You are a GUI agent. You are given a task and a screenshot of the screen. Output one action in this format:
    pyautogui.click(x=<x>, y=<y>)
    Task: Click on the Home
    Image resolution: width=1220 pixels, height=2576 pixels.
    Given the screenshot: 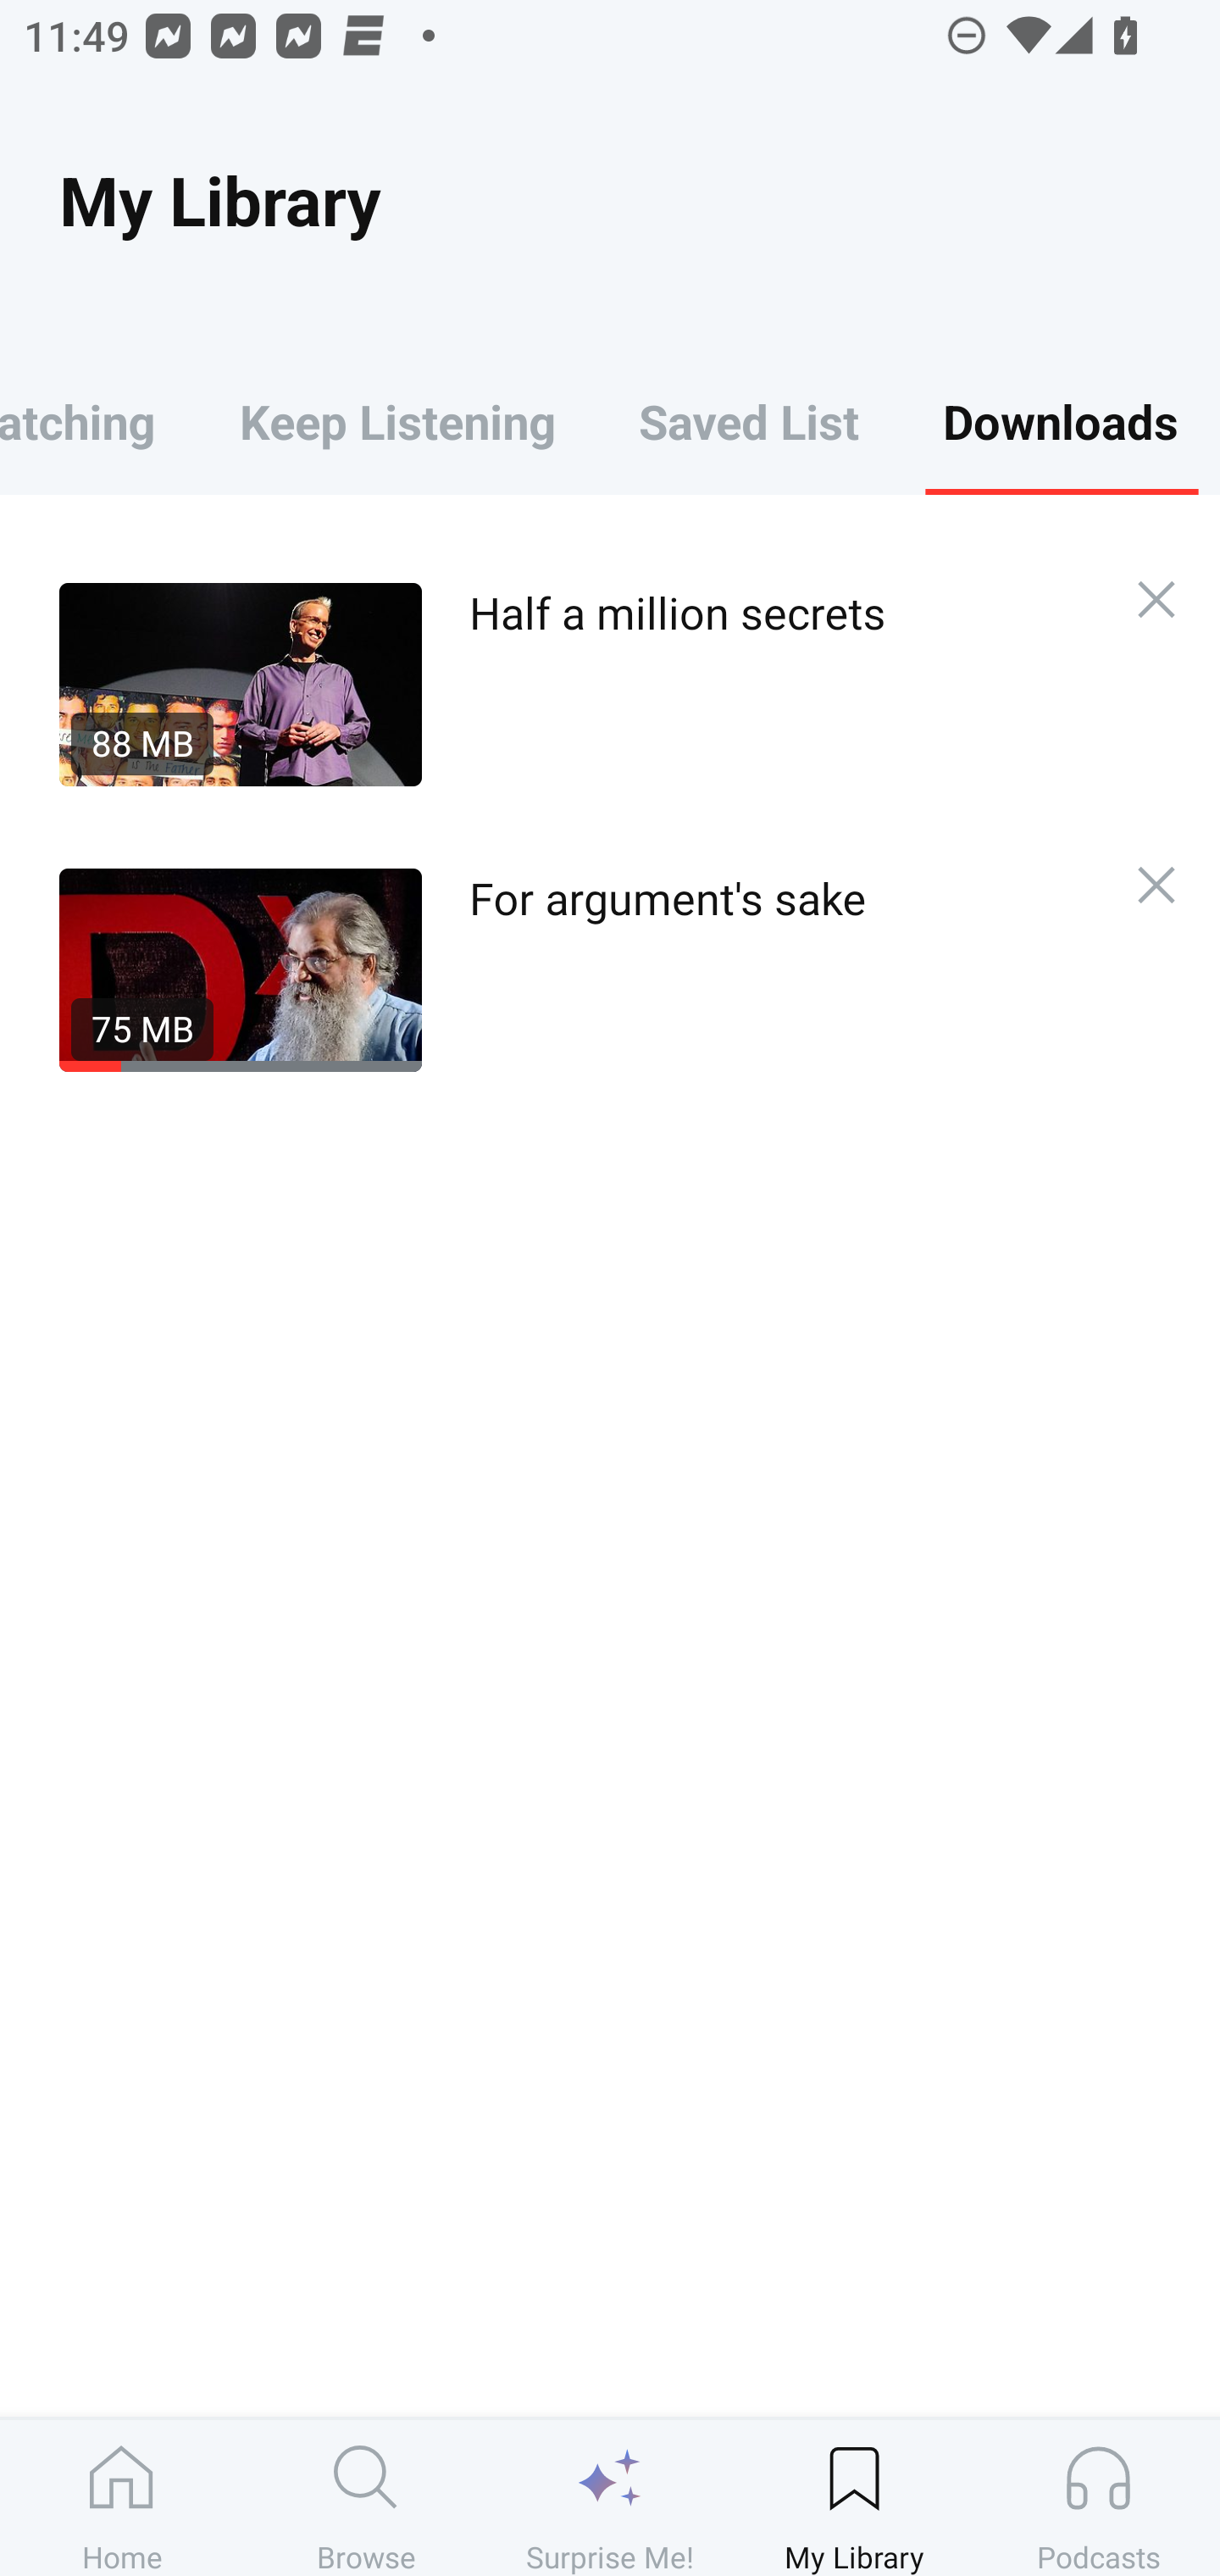 What is the action you would take?
    pyautogui.click(x=122, y=2497)
    